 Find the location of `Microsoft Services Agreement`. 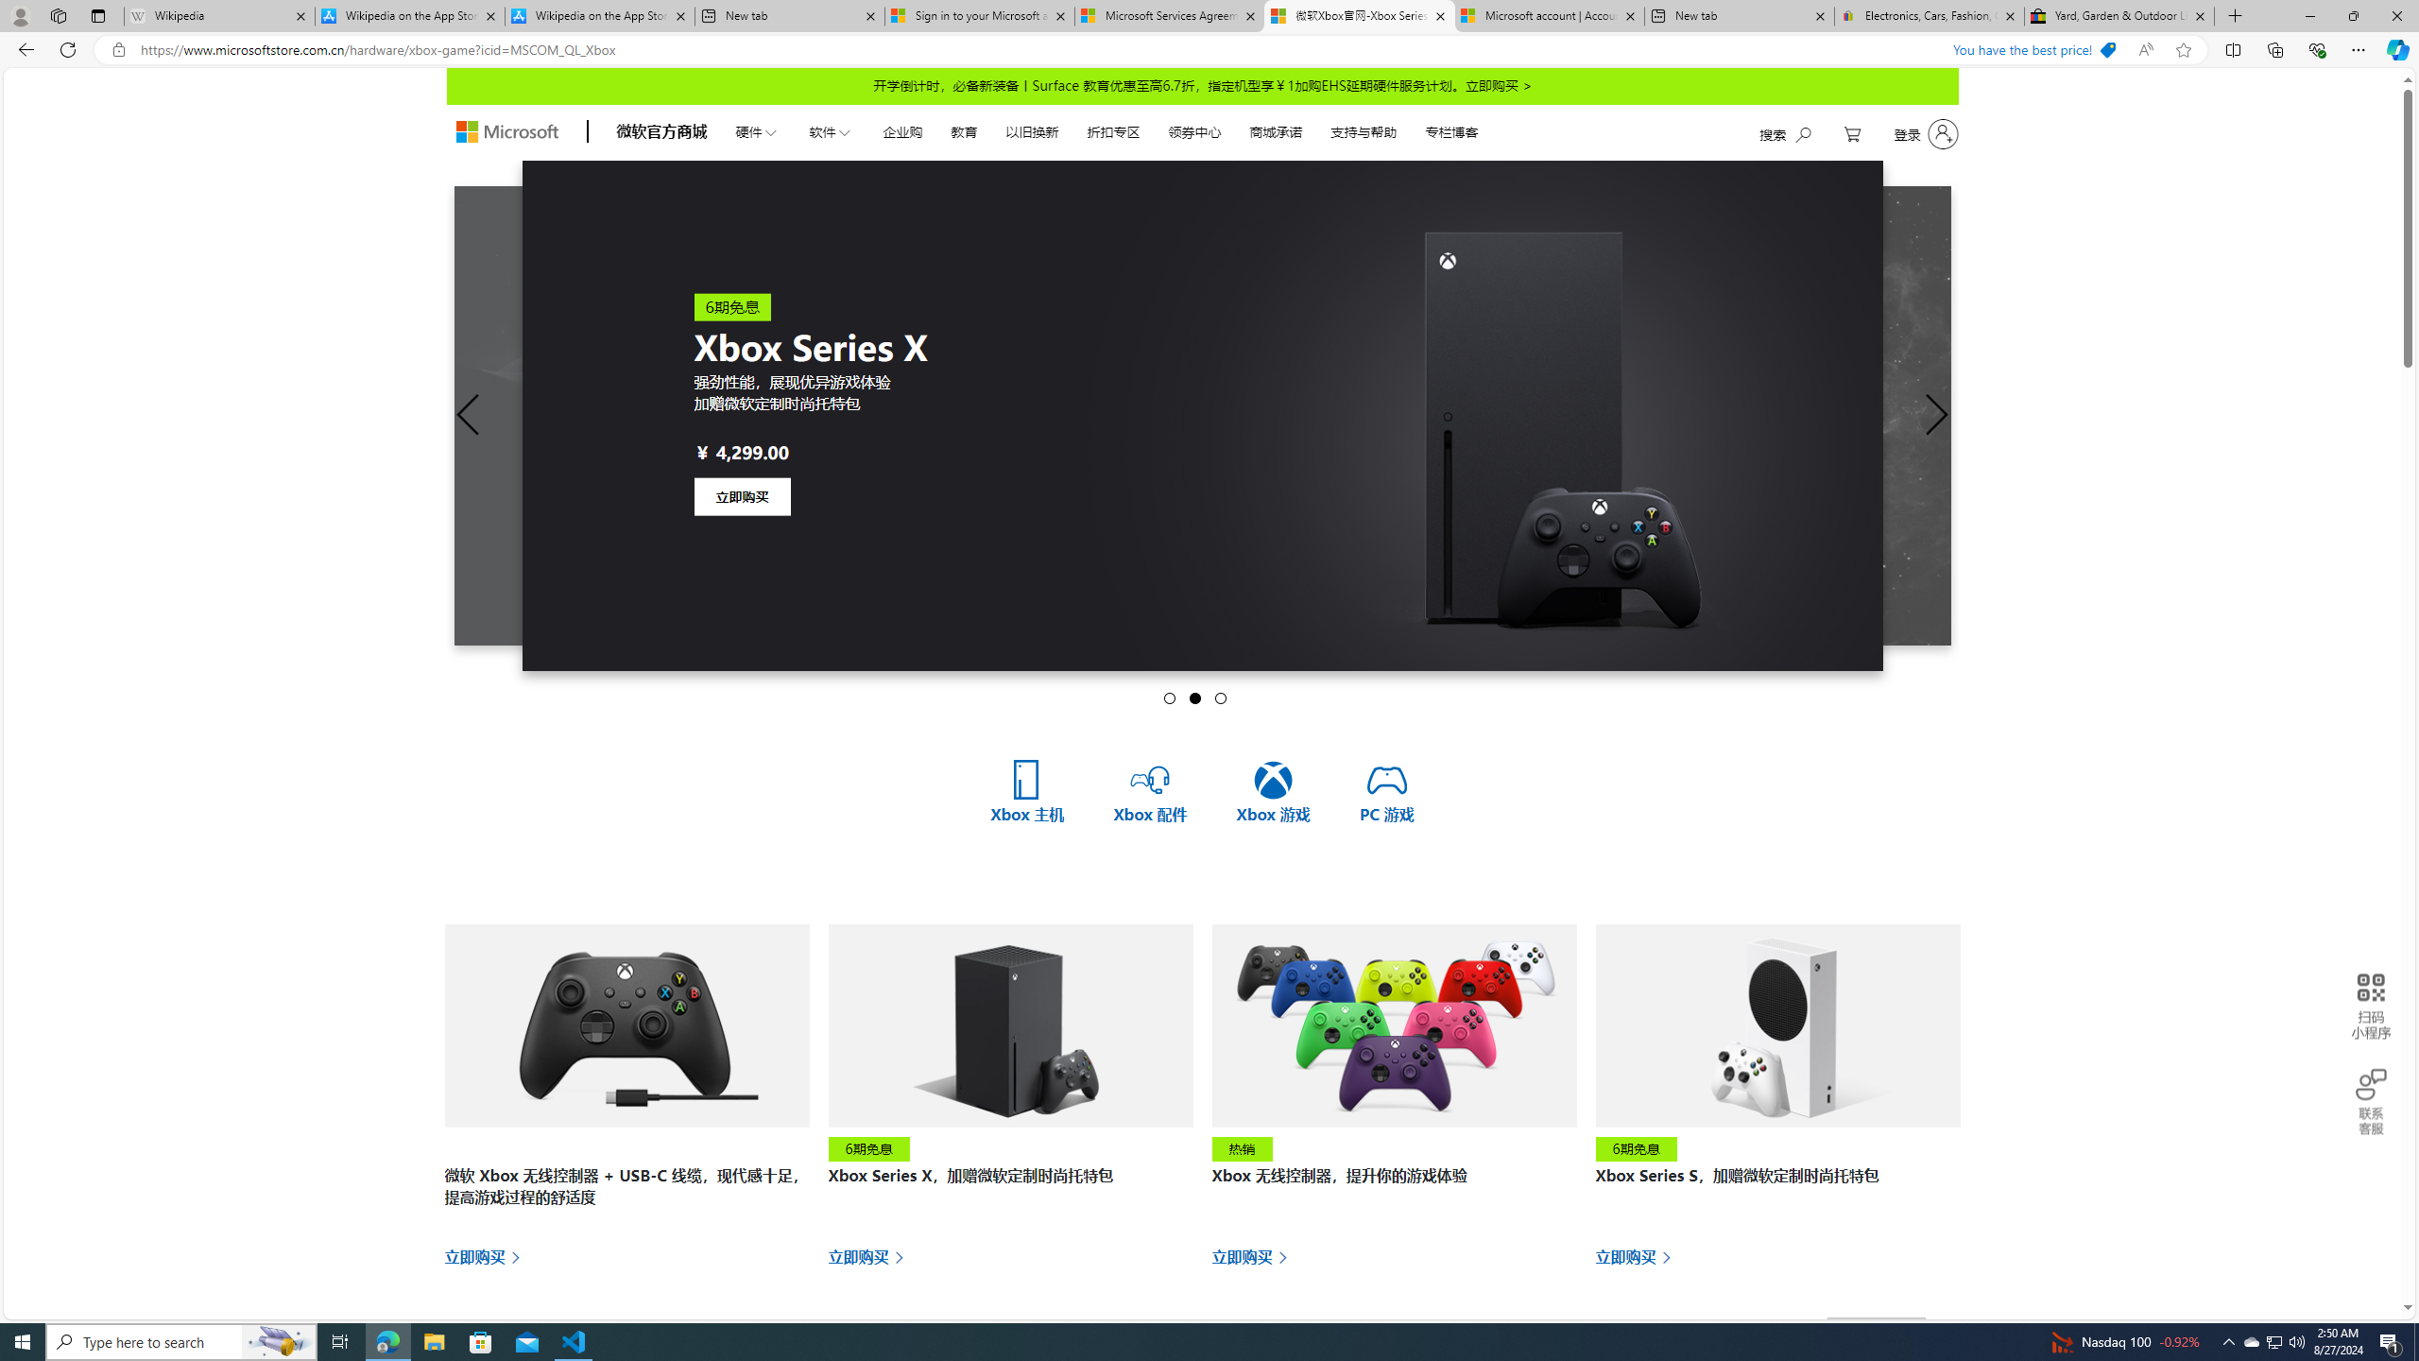

Microsoft Services Agreement is located at coordinates (1169, 16).